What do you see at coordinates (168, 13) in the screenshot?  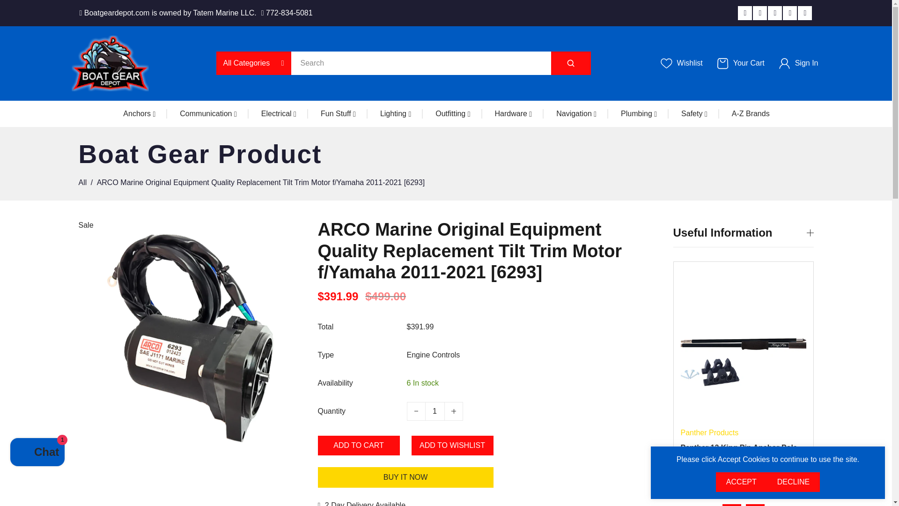 I see `Boatgeardepot.com is owned by Tatem Marine LLC.` at bounding box center [168, 13].